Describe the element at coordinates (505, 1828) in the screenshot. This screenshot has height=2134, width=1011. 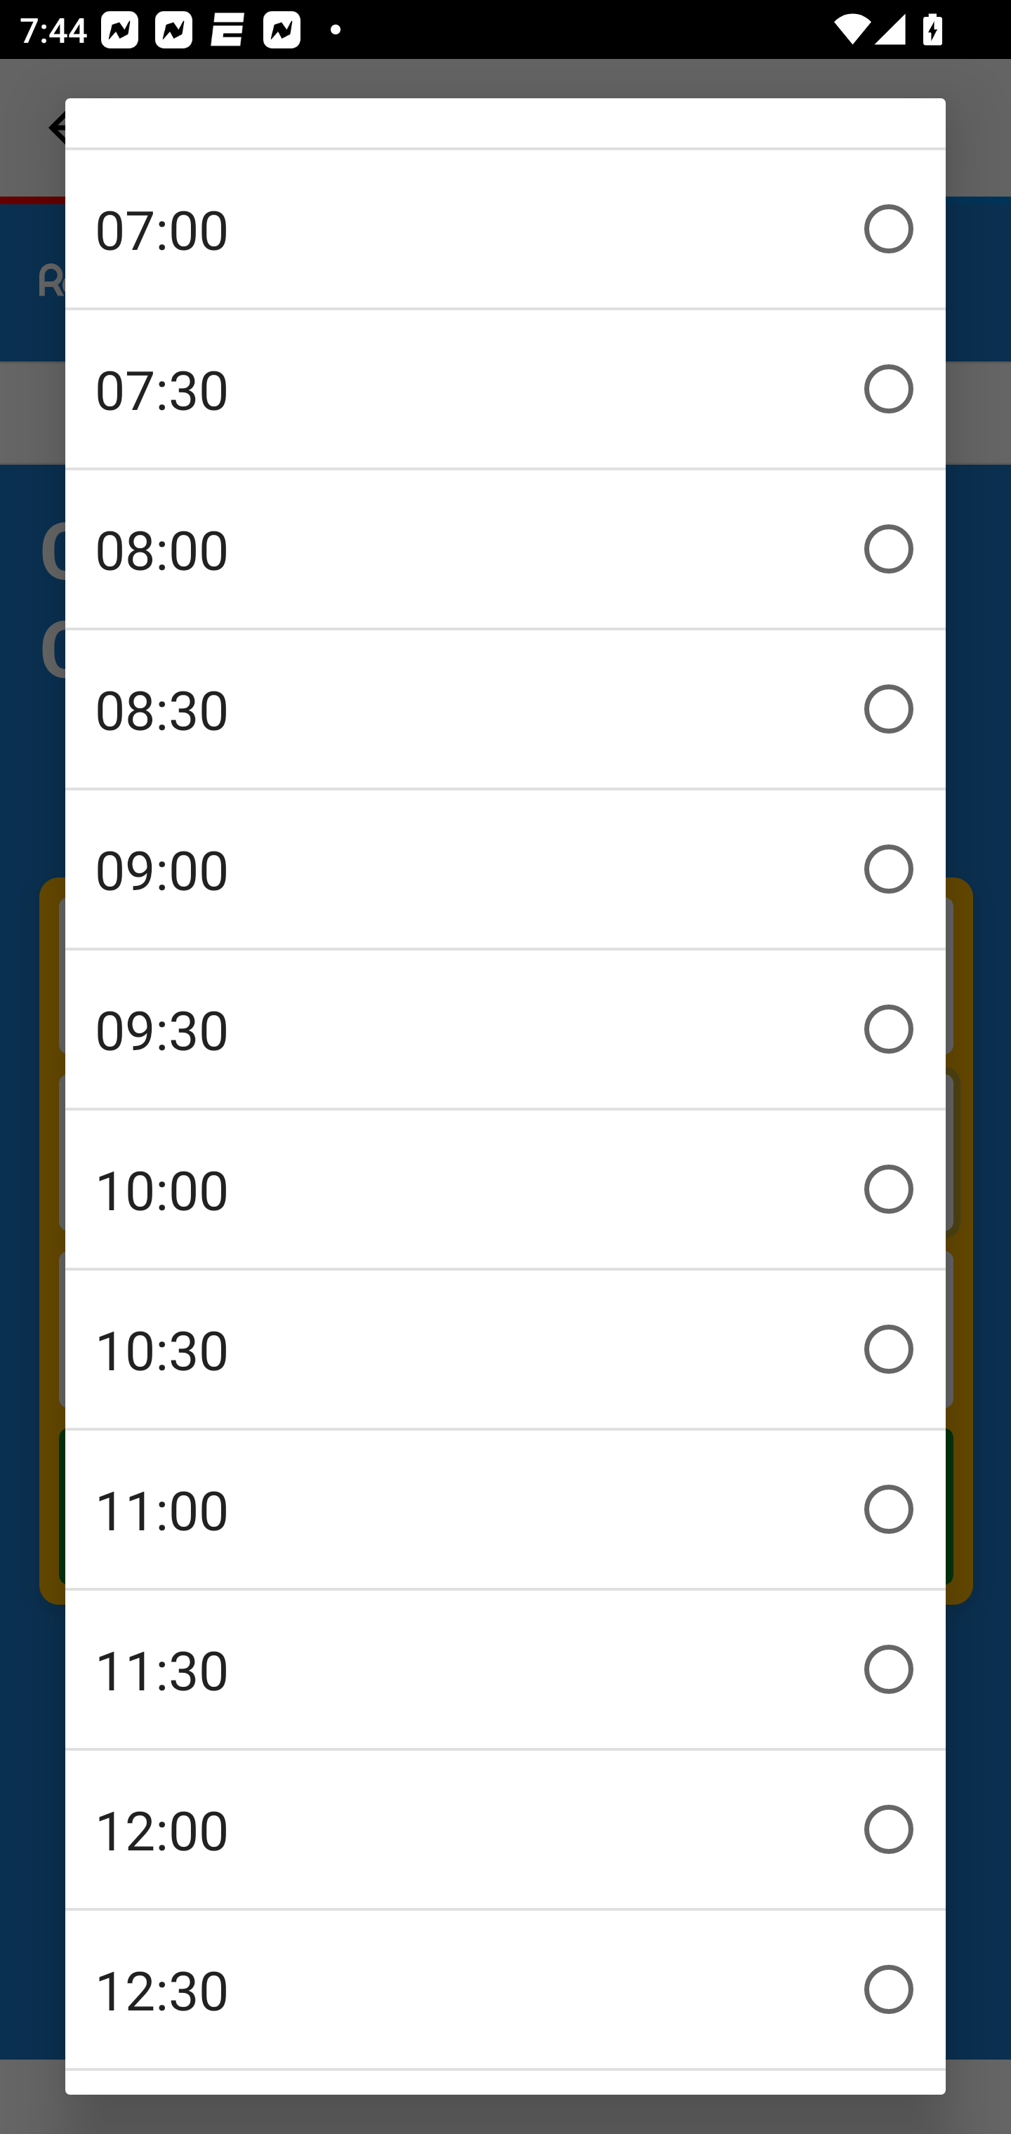
I see `12:00` at that location.